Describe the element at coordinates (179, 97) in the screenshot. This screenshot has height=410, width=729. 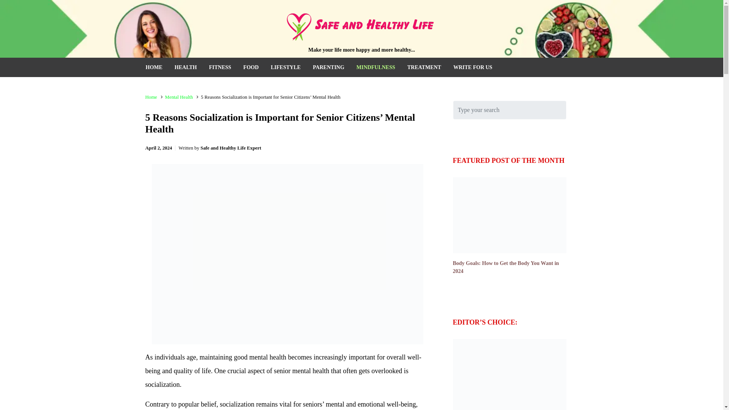
I see `Mental Health` at that location.